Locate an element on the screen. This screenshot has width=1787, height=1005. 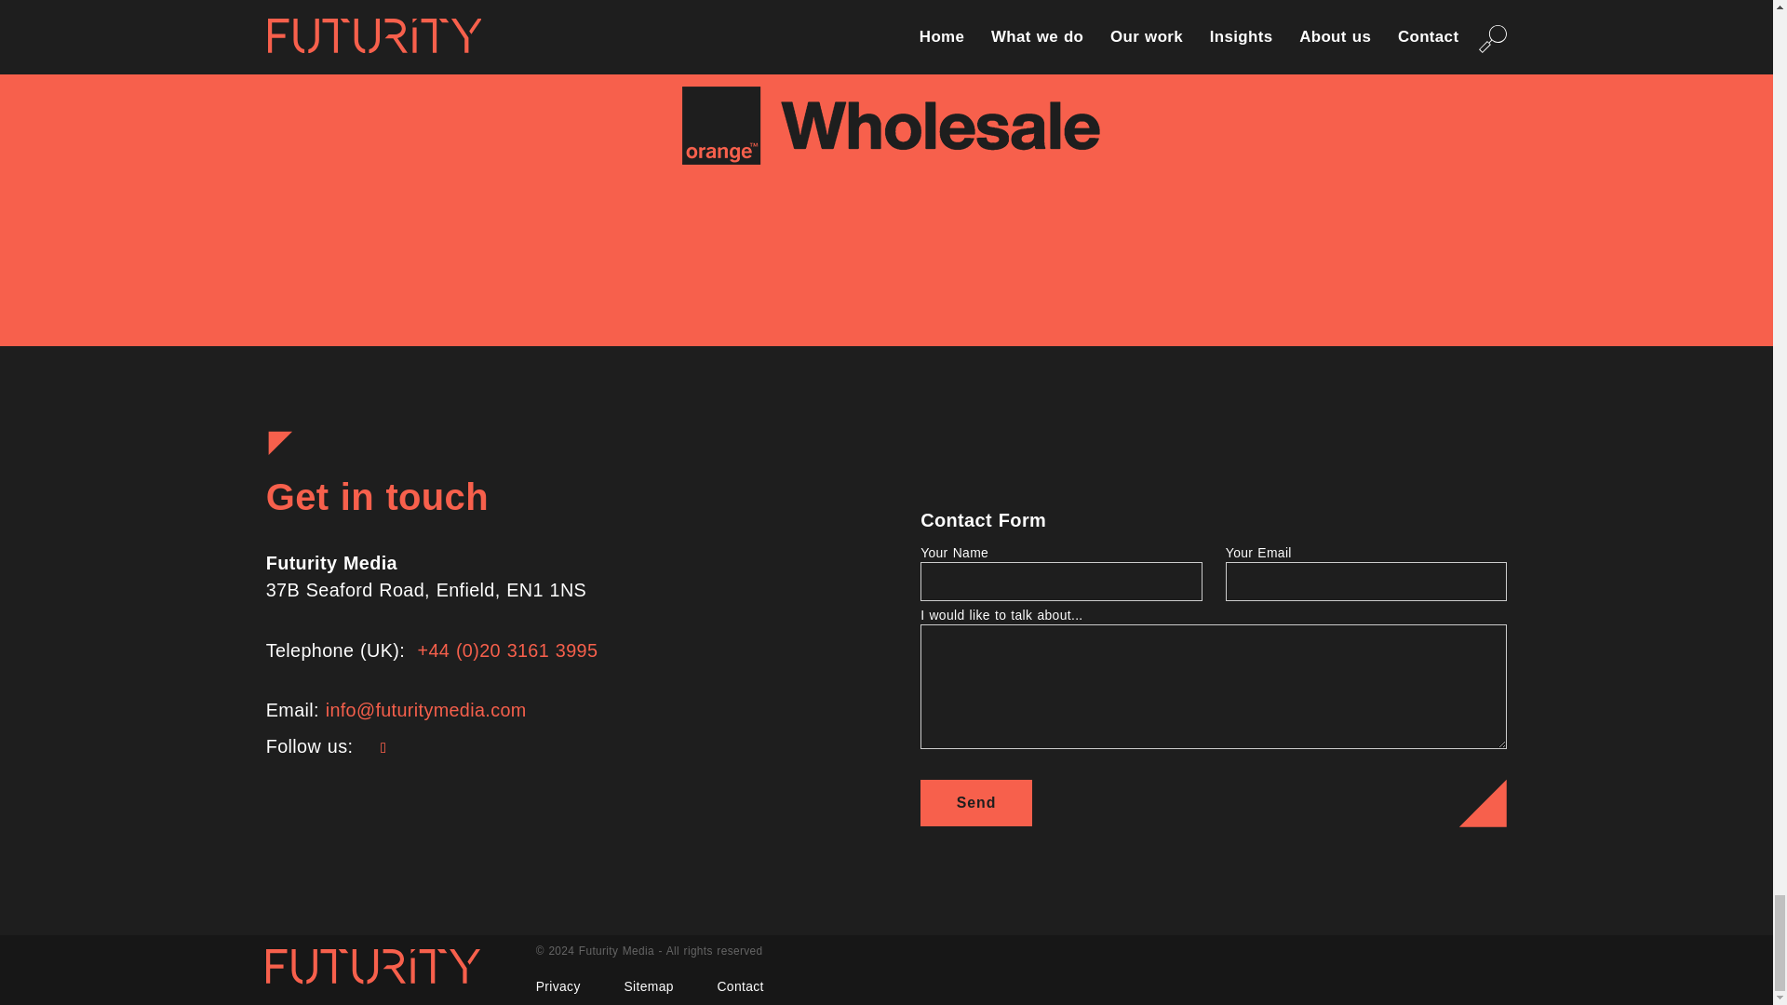
Follow on LinkedIn is located at coordinates (383, 748).